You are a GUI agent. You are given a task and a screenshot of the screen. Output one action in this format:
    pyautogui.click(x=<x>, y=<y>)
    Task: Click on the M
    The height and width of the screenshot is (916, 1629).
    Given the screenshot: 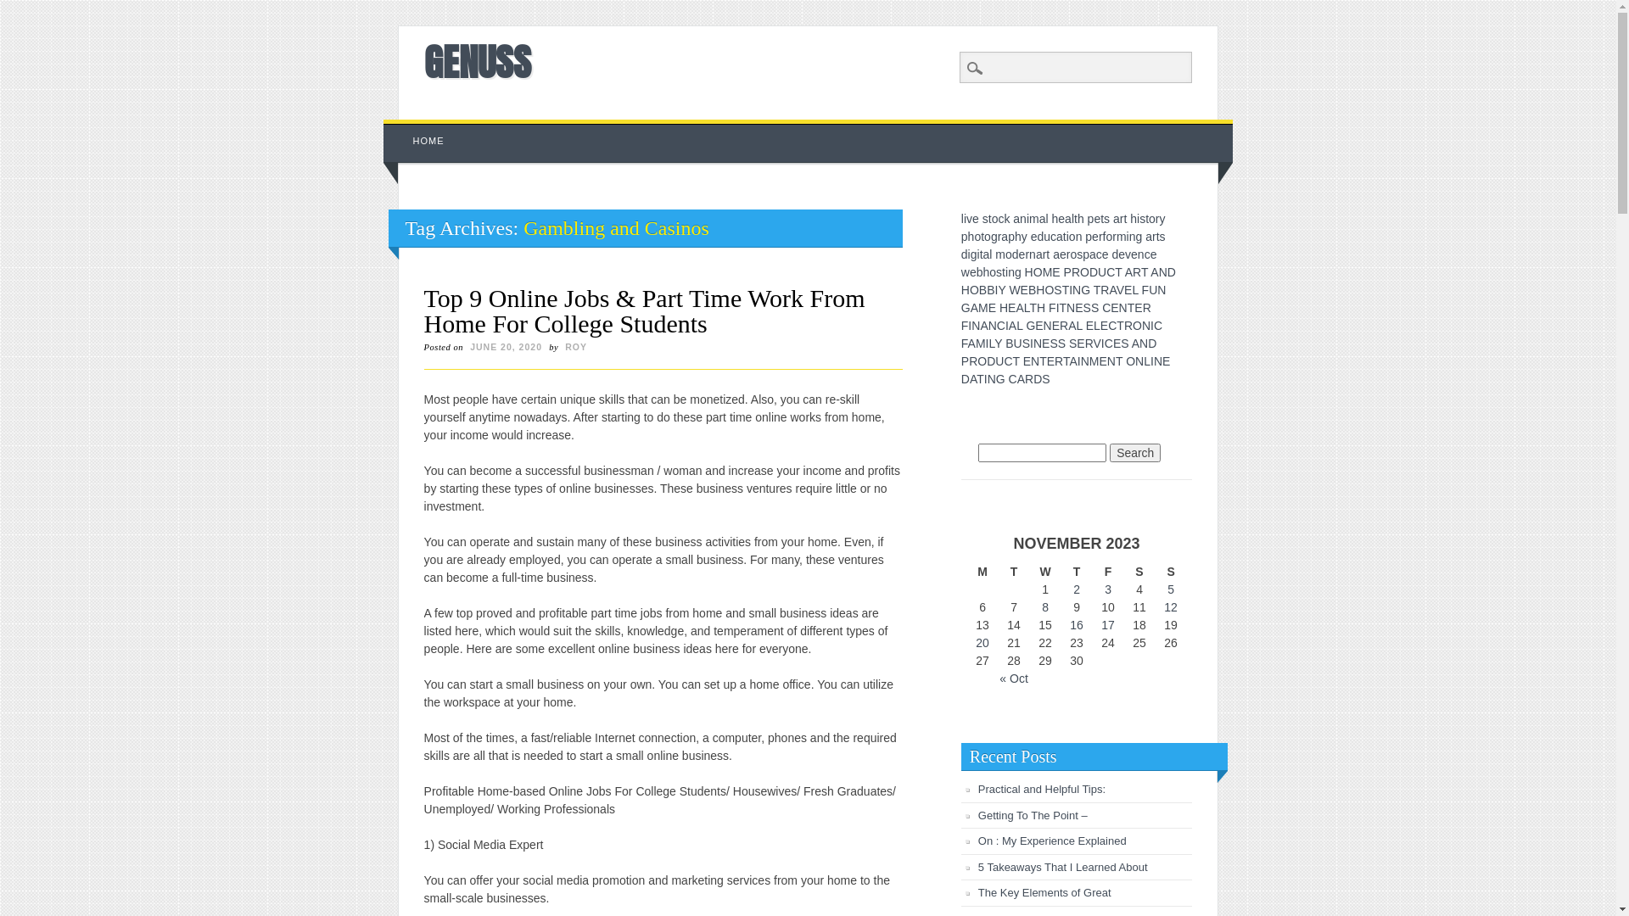 What is the action you would take?
    pyautogui.click(x=1094, y=361)
    